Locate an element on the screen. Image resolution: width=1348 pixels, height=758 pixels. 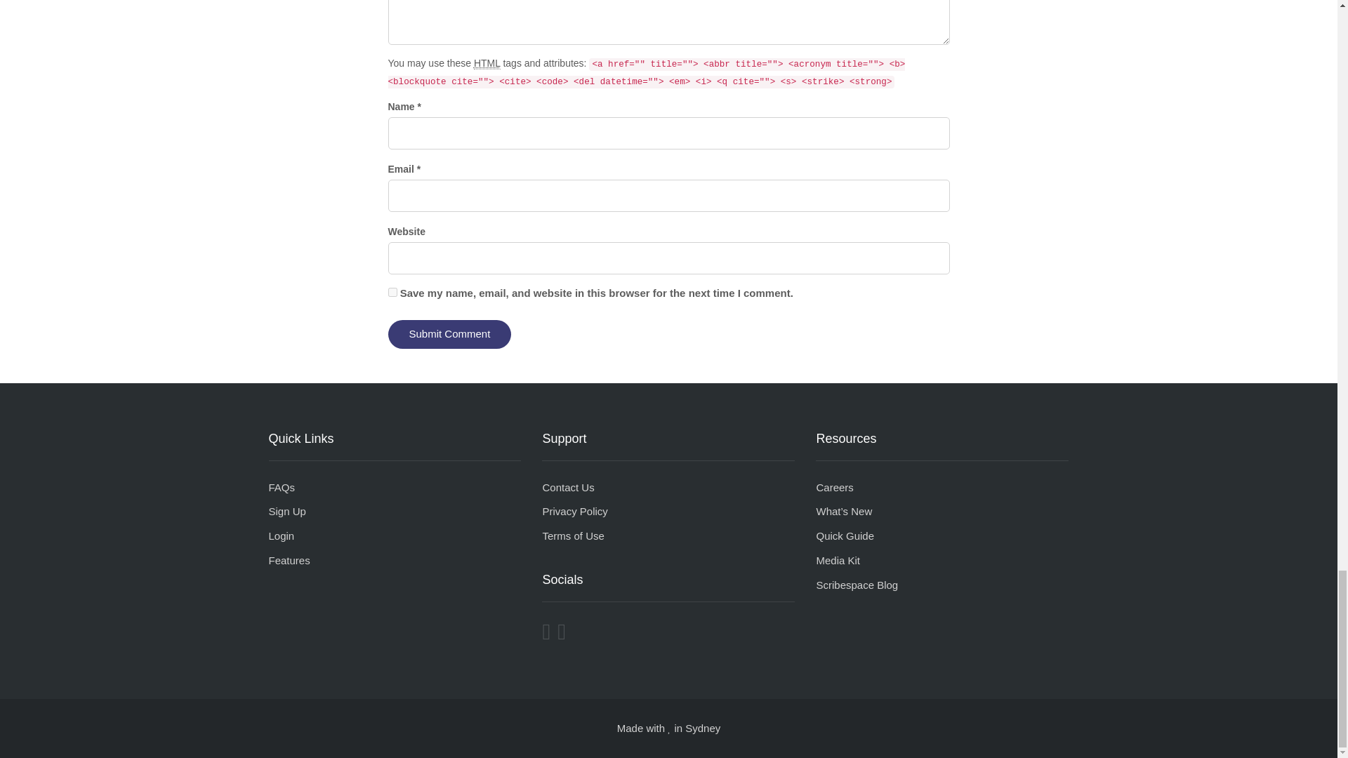
Submit Comment is located at coordinates (449, 334).